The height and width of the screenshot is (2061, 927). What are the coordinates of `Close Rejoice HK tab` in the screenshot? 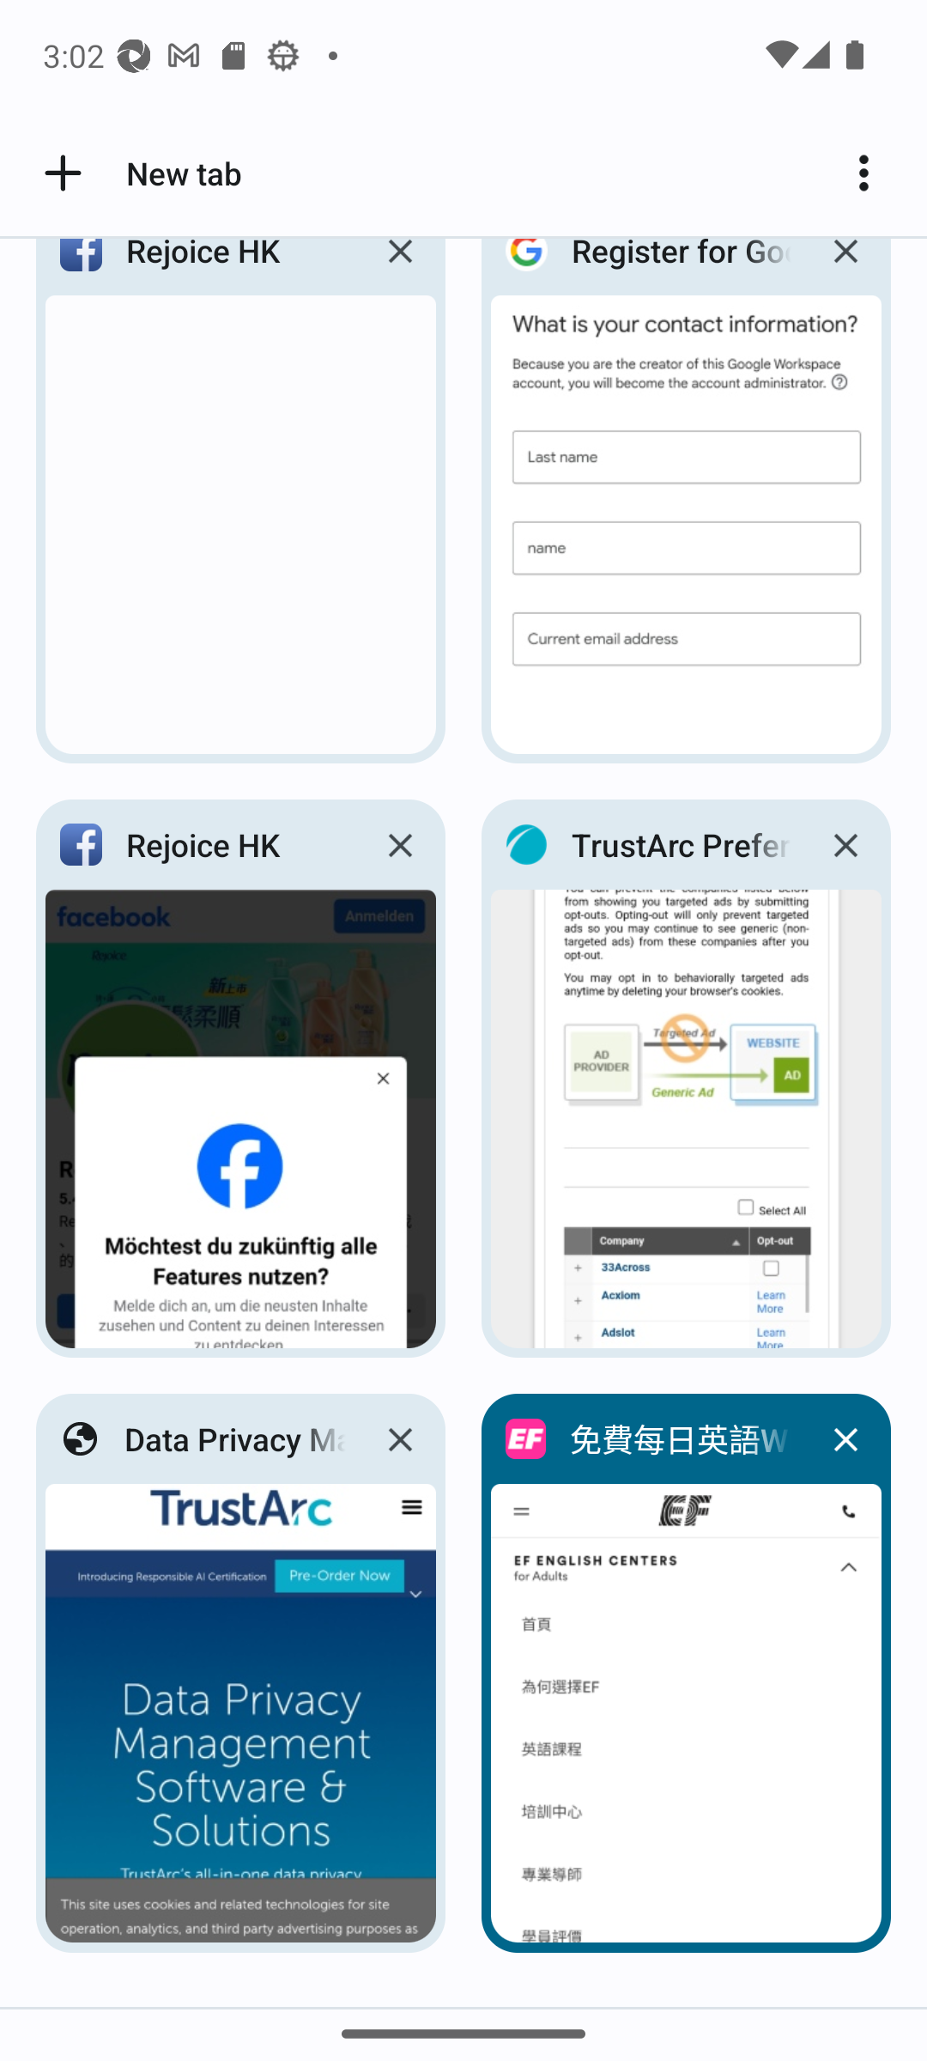 It's located at (400, 845).